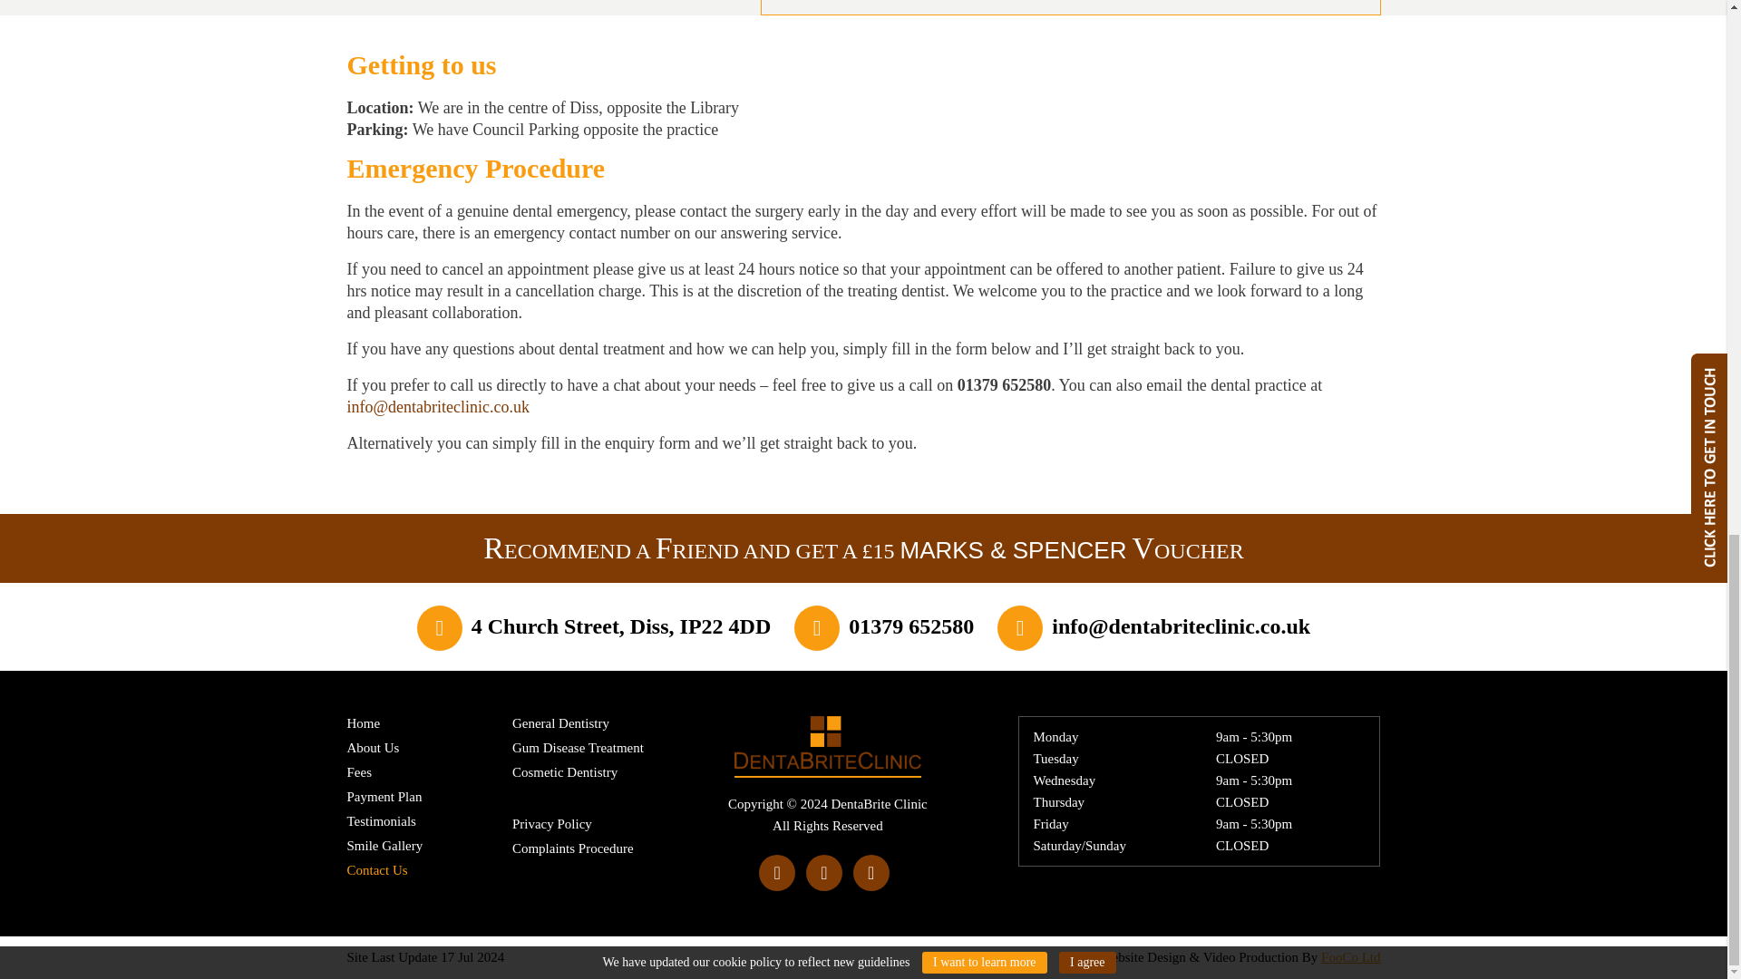  What do you see at coordinates (560, 722) in the screenshot?
I see `General Dentistry` at bounding box center [560, 722].